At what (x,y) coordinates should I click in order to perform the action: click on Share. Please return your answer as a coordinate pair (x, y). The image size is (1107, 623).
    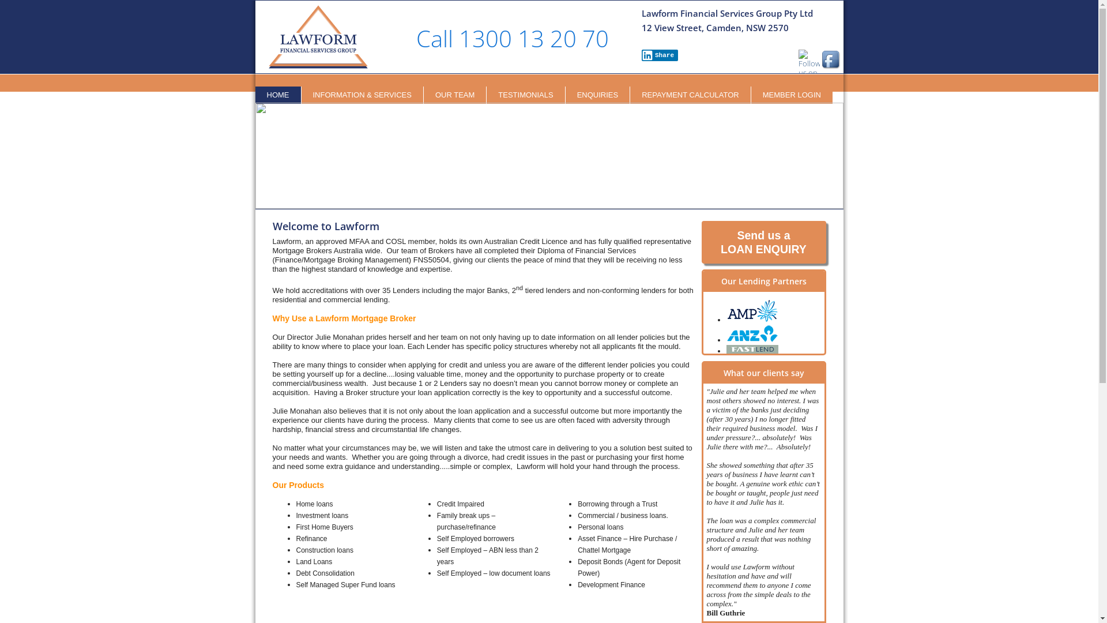
    Looking at the image, I should click on (660, 55).